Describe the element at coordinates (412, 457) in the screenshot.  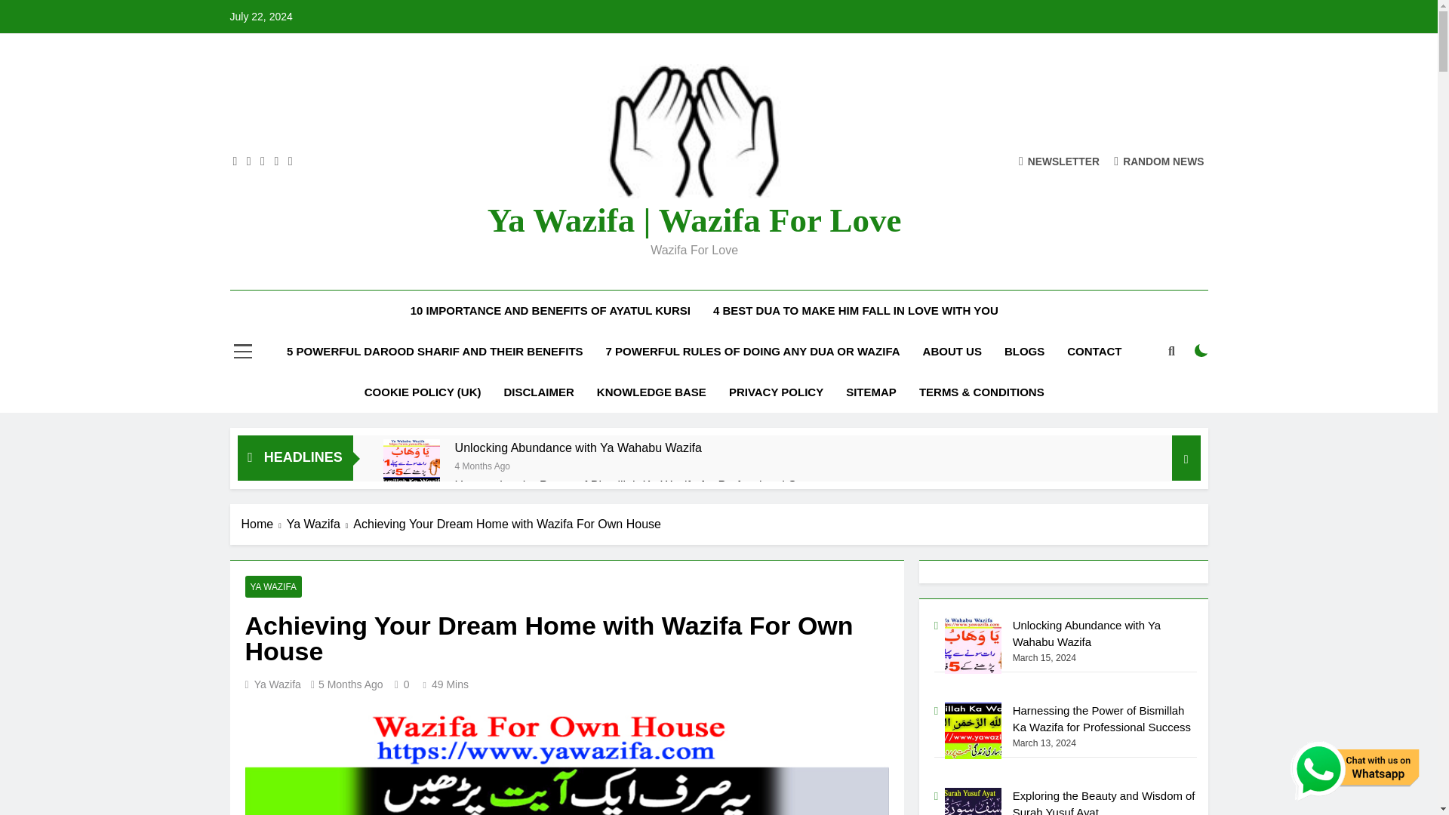
I see `Unlocking Abundance with Ya Wahabu Wazifa` at that location.